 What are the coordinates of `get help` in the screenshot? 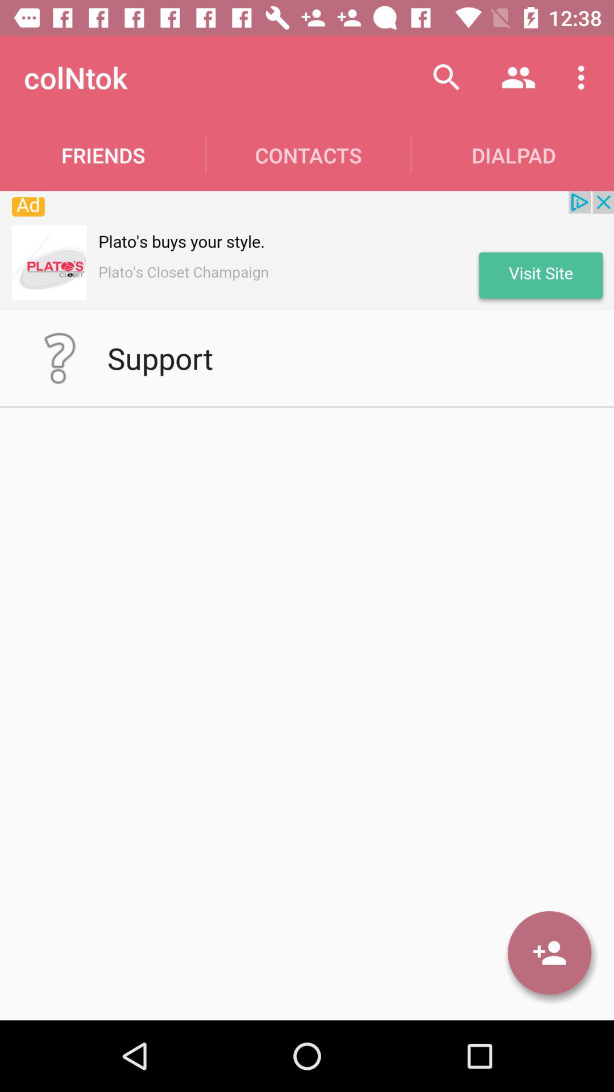 It's located at (60, 358).